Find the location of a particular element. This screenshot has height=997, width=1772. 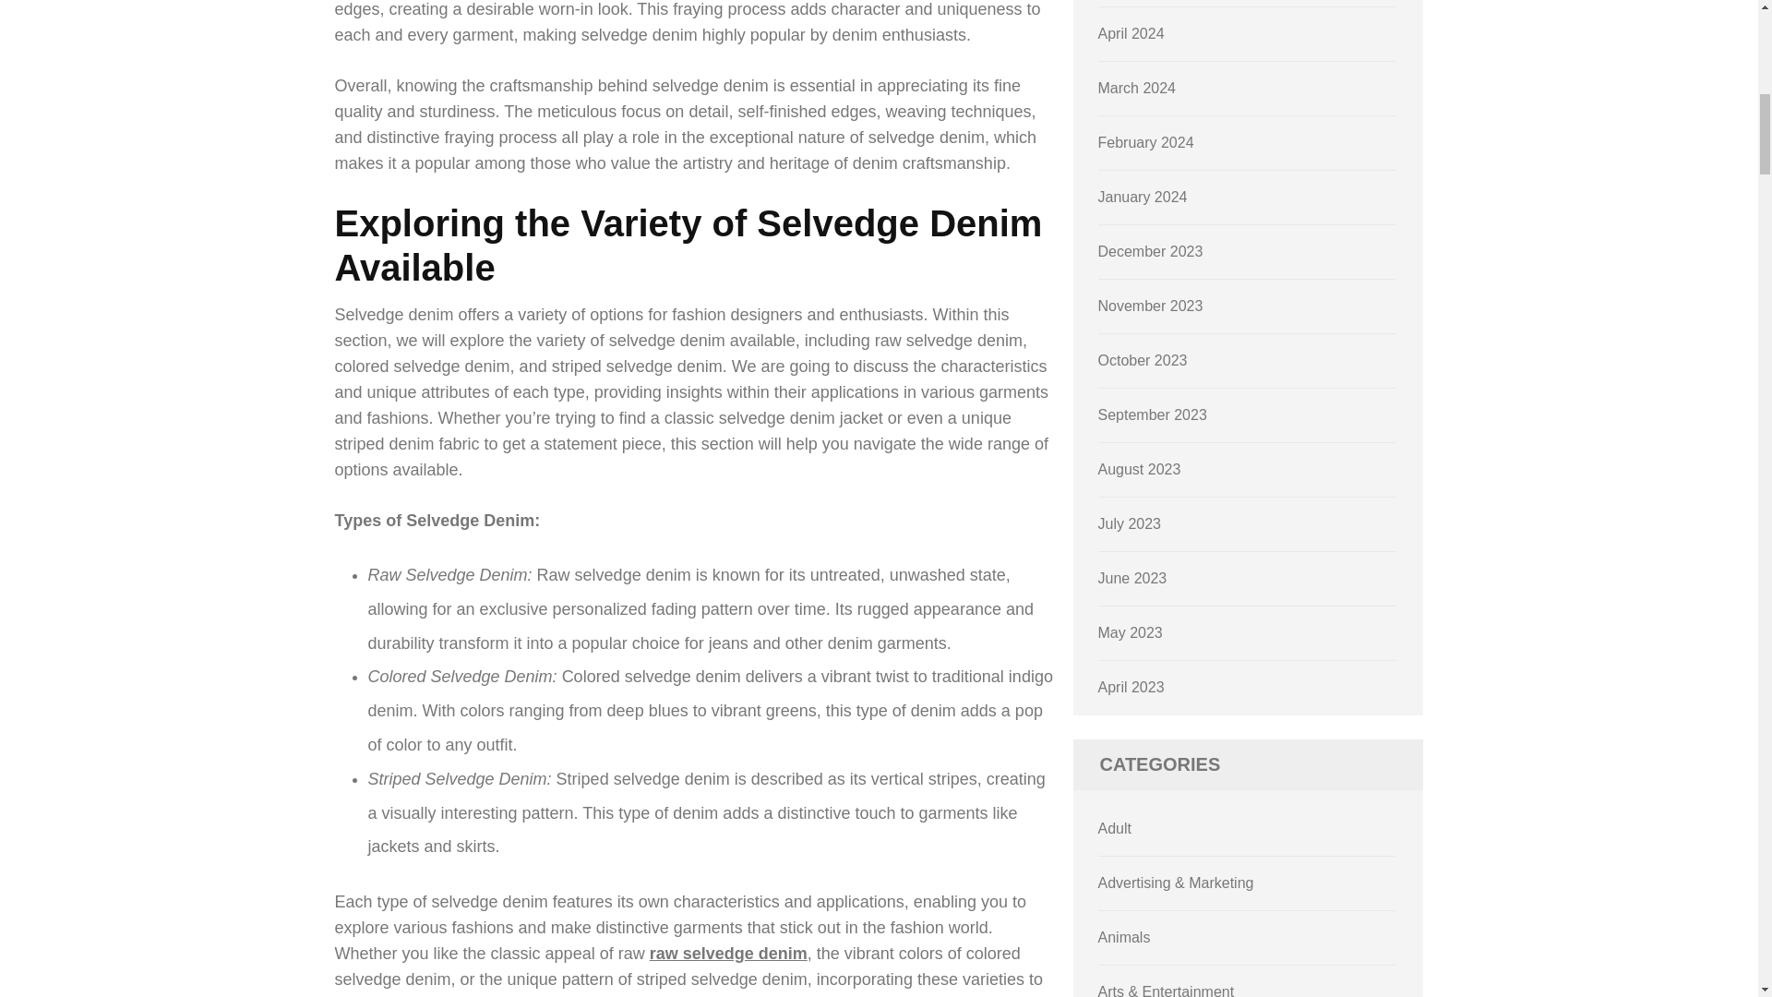

Adult is located at coordinates (1115, 828).